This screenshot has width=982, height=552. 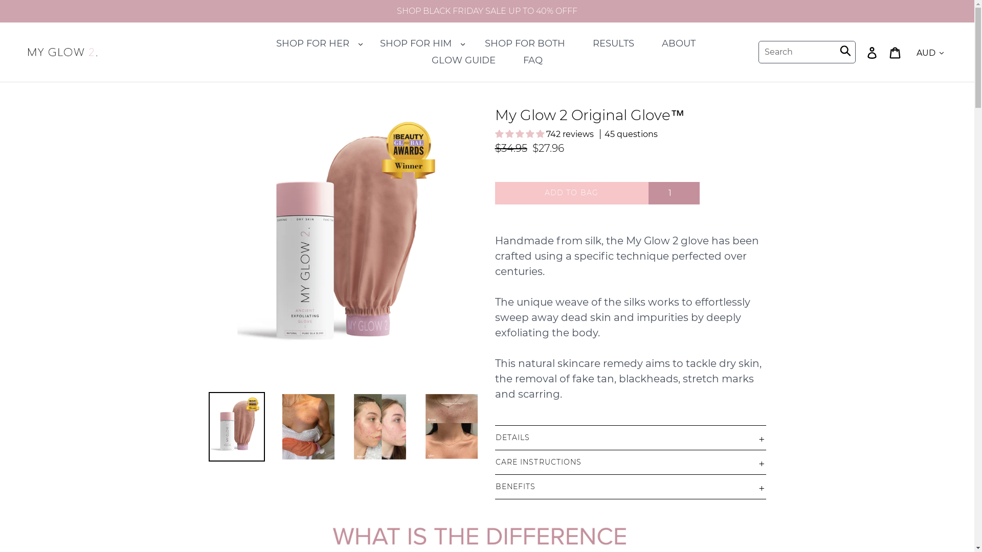 I want to click on Submit, so click(x=846, y=50).